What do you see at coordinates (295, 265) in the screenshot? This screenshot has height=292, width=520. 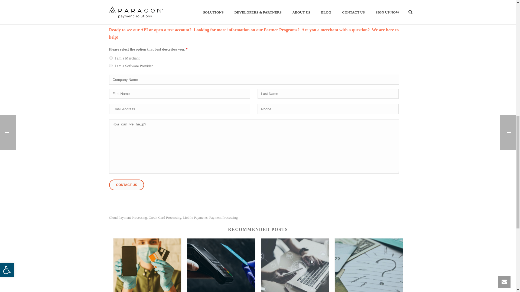 I see `How Payment Optimization Works` at bounding box center [295, 265].